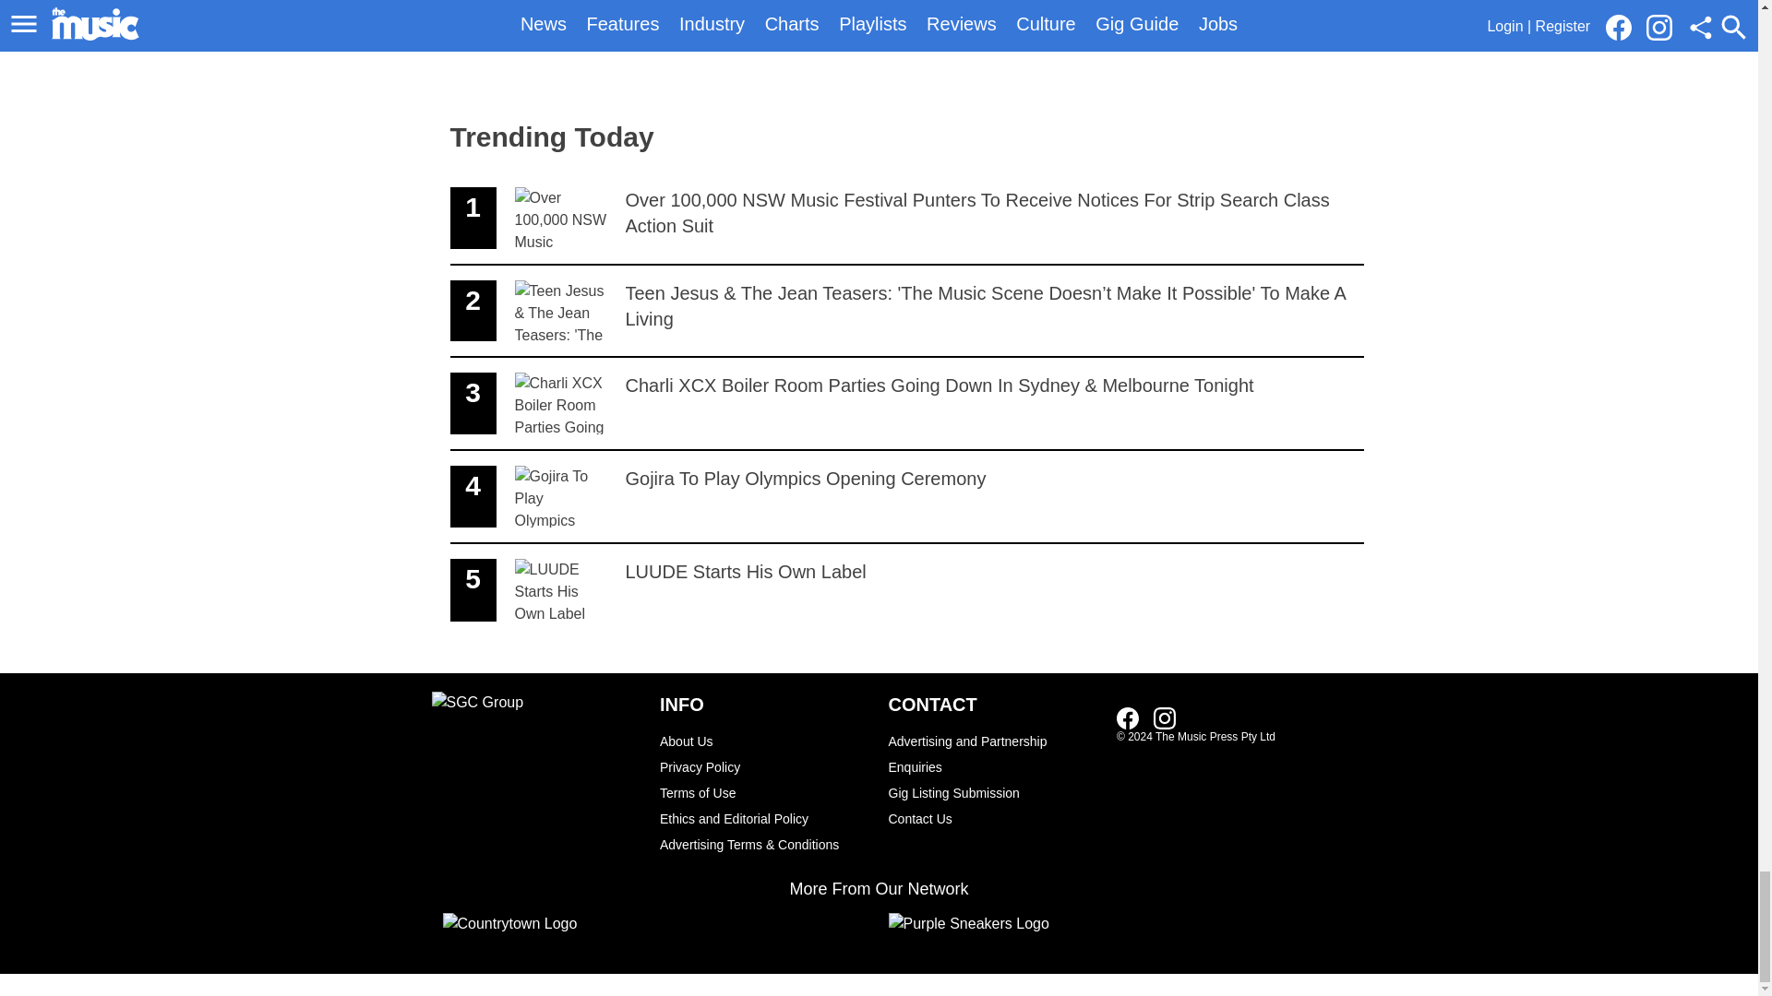 The width and height of the screenshot is (1772, 996). I want to click on Contact Us, so click(764, 741).